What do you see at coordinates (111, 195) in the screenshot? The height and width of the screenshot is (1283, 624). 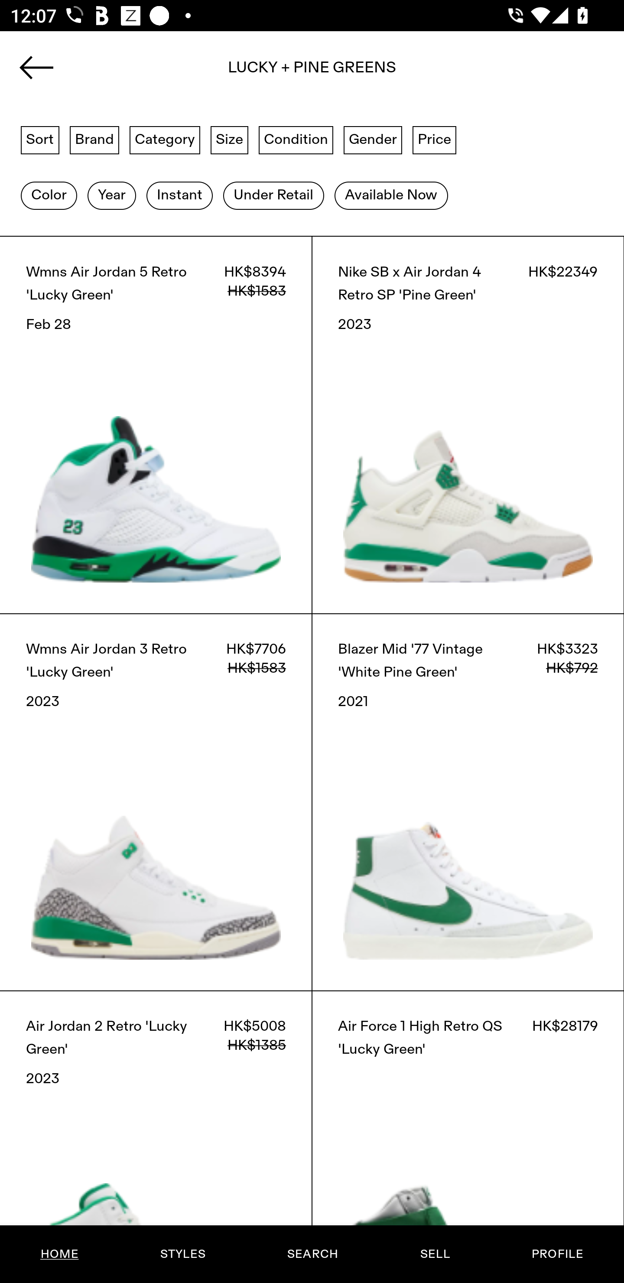 I see `Year` at bounding box center [111, 195].